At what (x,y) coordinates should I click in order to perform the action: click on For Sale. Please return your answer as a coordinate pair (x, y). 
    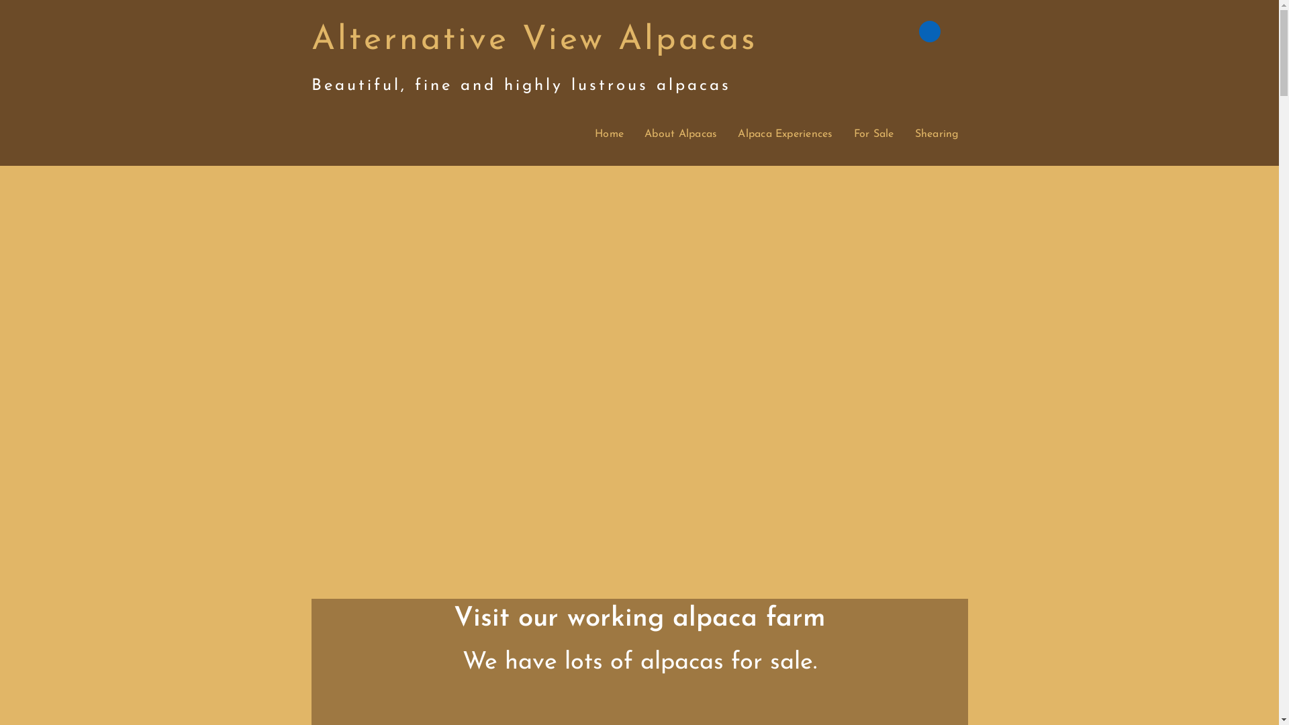
    Looking at the image, I should click on (874, 134).